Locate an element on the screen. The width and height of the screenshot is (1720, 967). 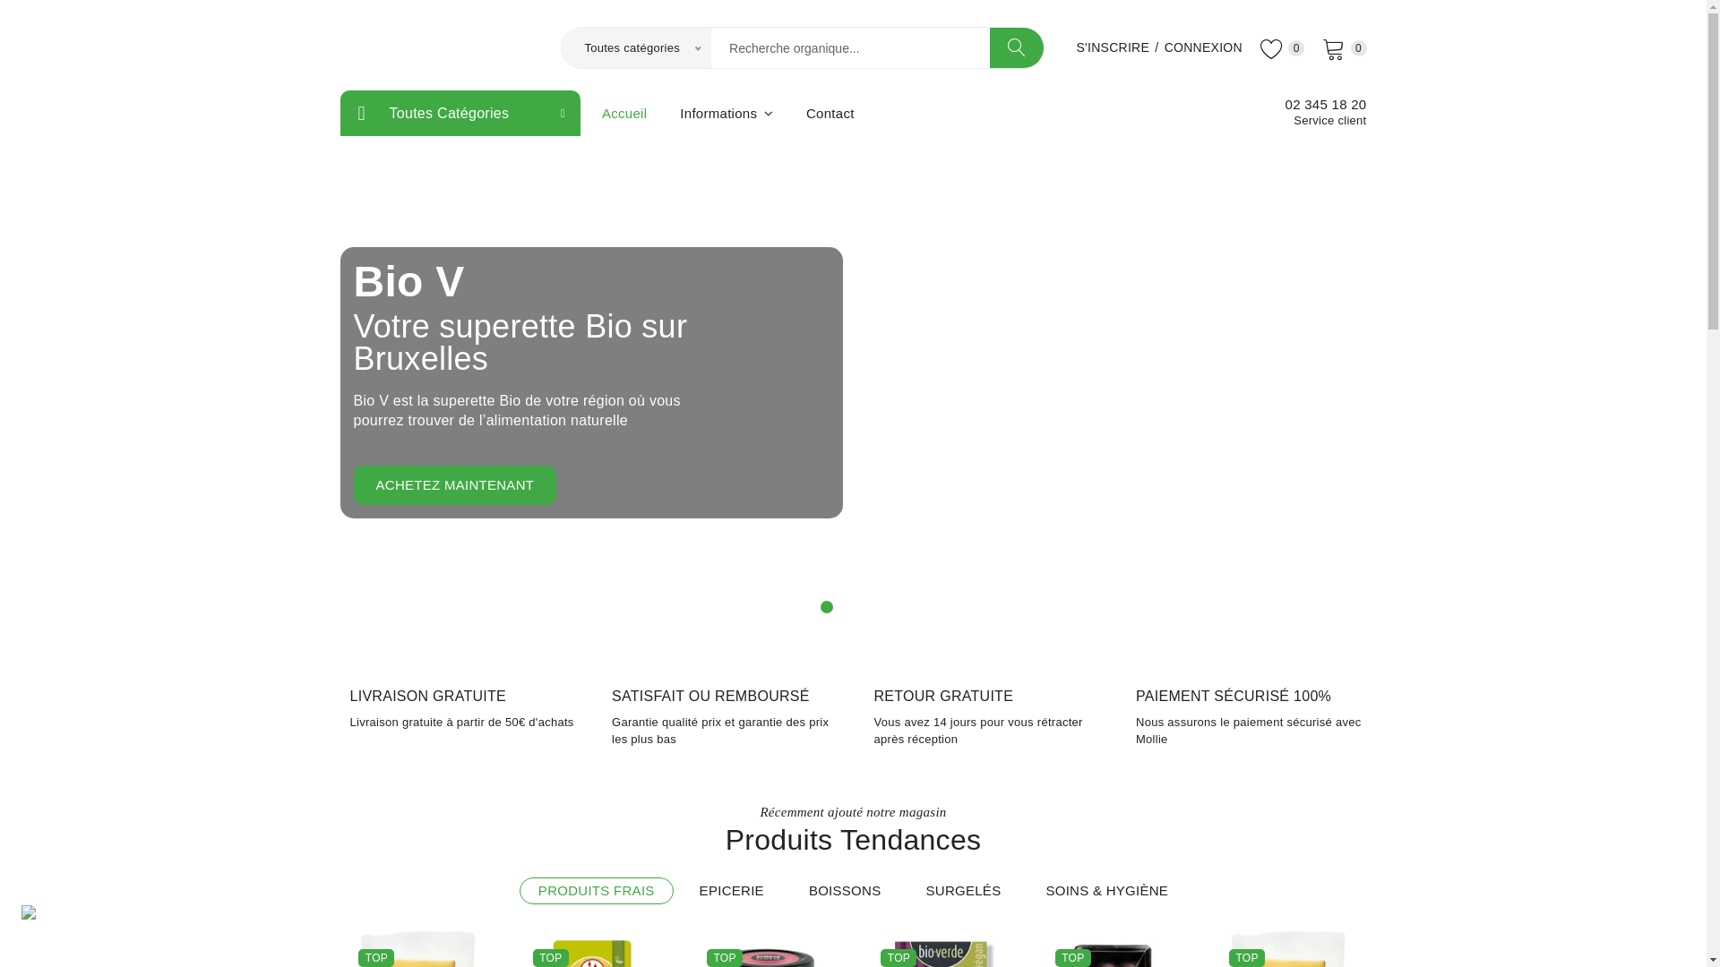
EPICERIE is located at coordinates (732, 891).